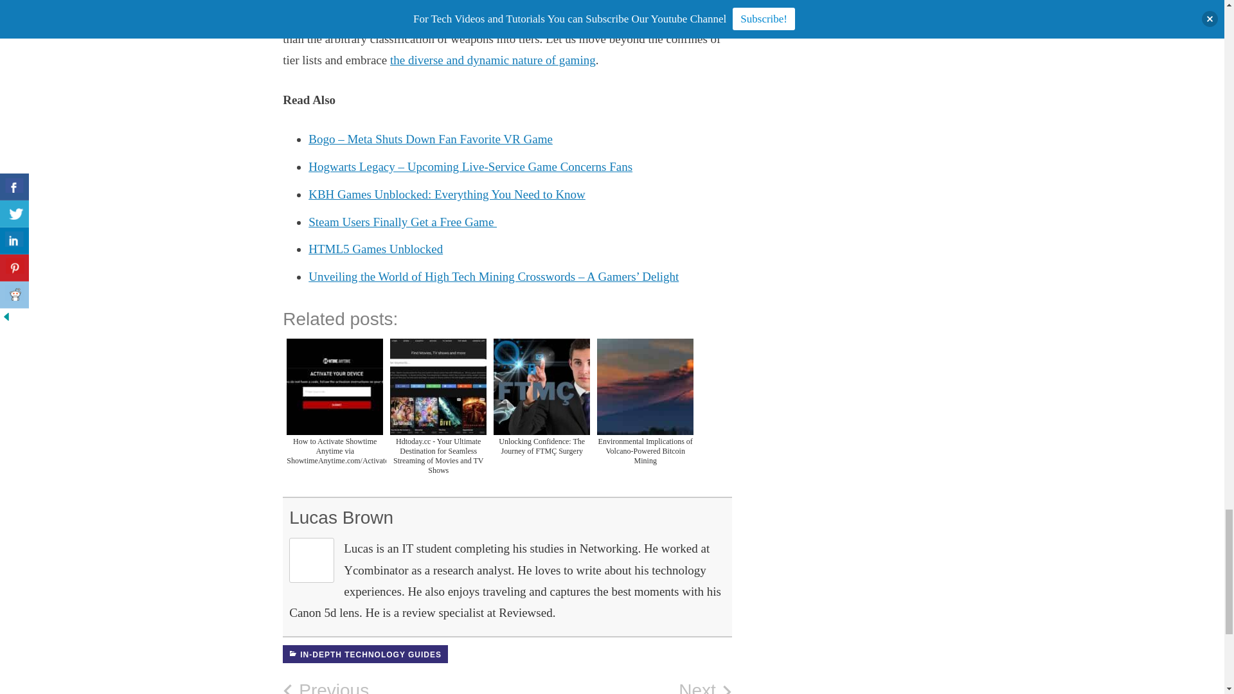  What do you see at coordinates (620, 687) in the screenshot?
I see `Lucas Brown` at bounding box center [620, 687].